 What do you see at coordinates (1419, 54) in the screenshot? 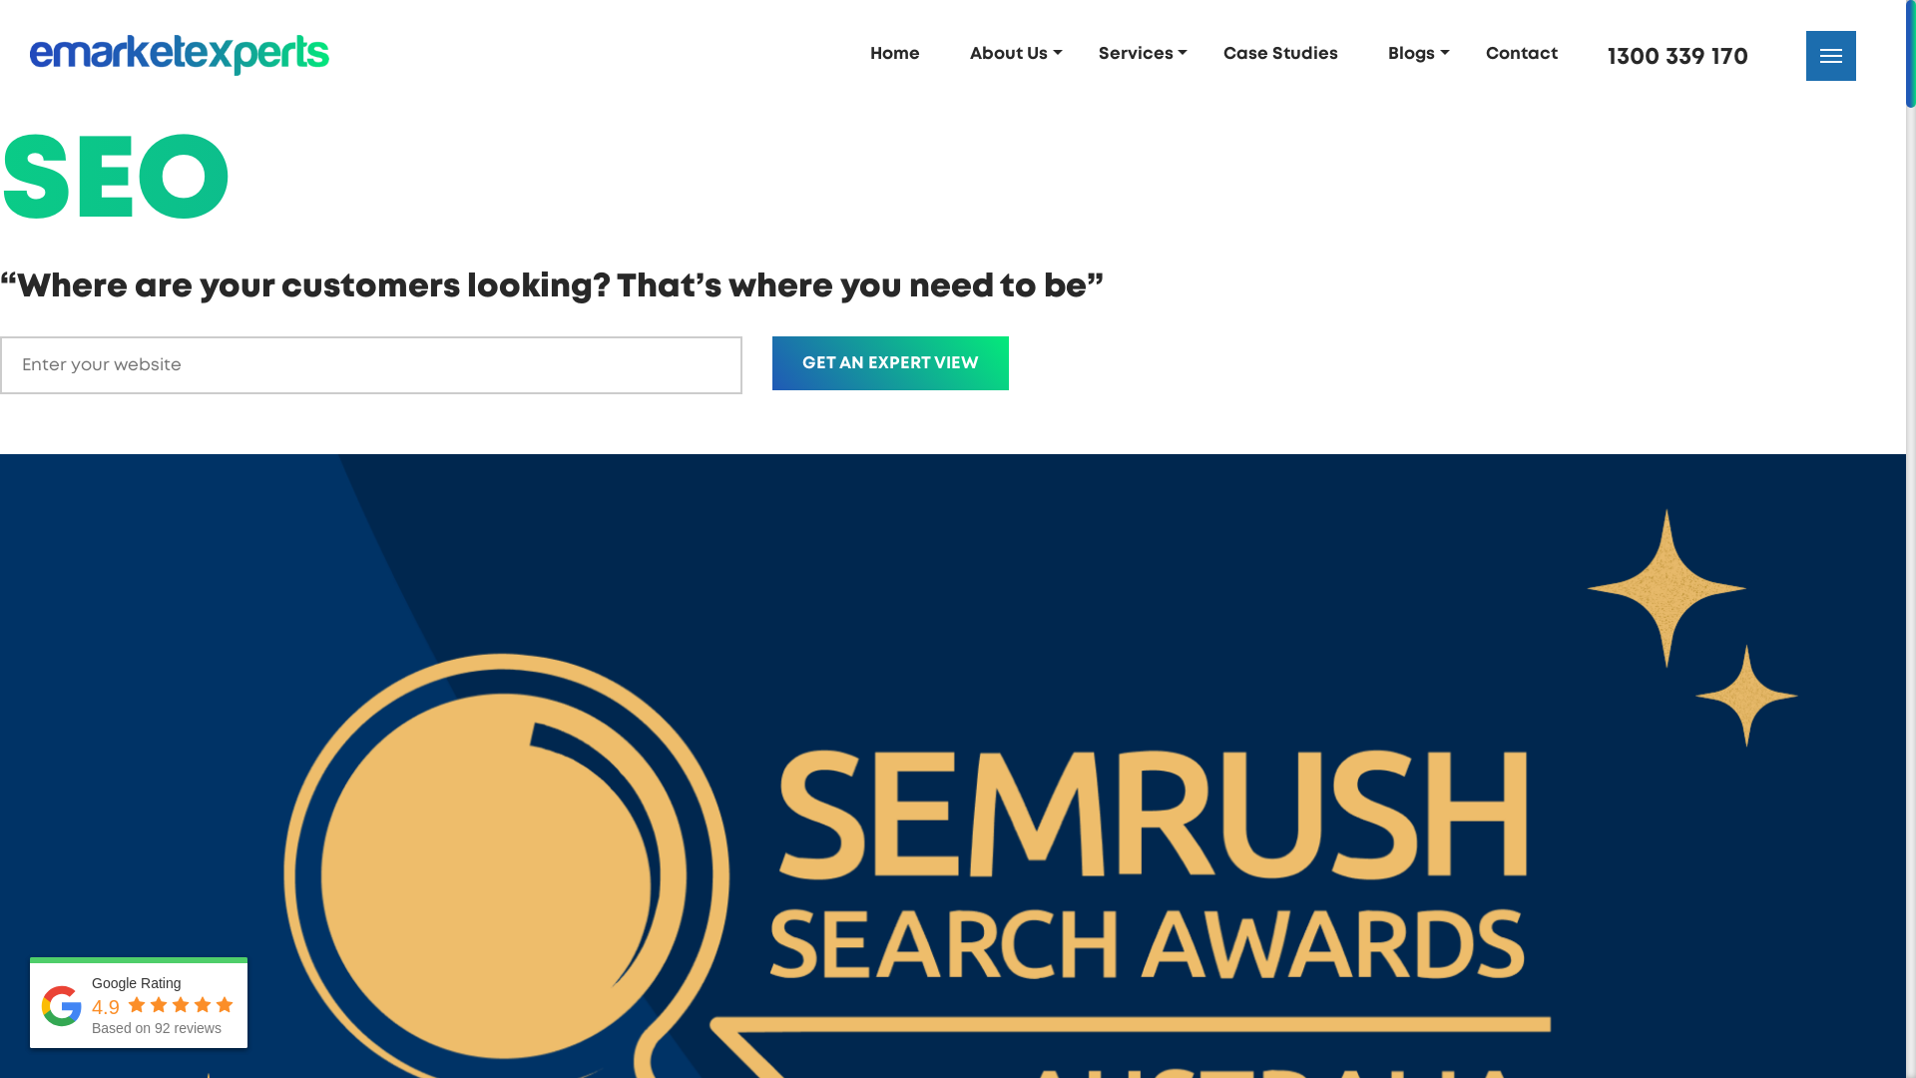
I see `Blogs` at bounding box center [1419, 54].